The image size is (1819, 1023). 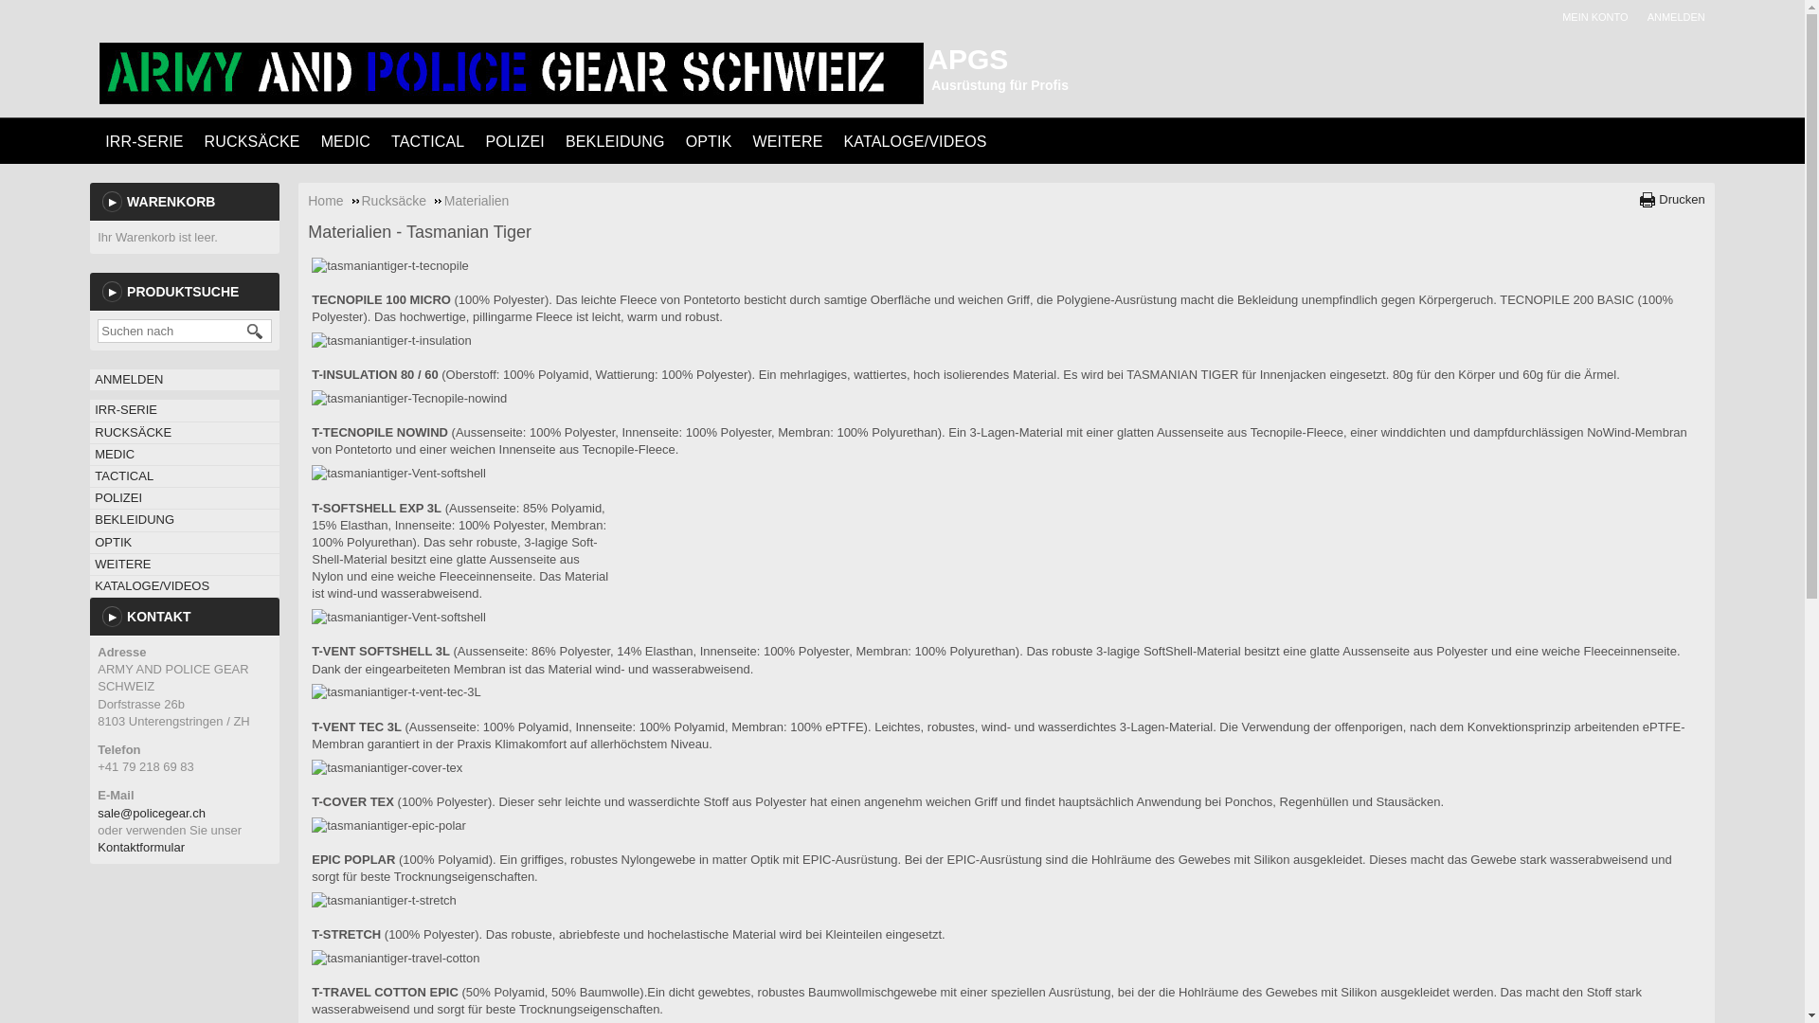 I want to click on Home, so click(x=333, y=201).